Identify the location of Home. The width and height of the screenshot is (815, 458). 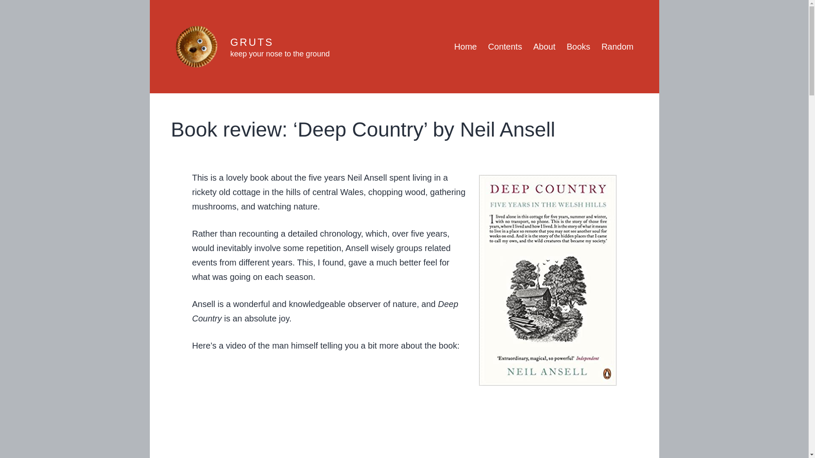
(465, 46).